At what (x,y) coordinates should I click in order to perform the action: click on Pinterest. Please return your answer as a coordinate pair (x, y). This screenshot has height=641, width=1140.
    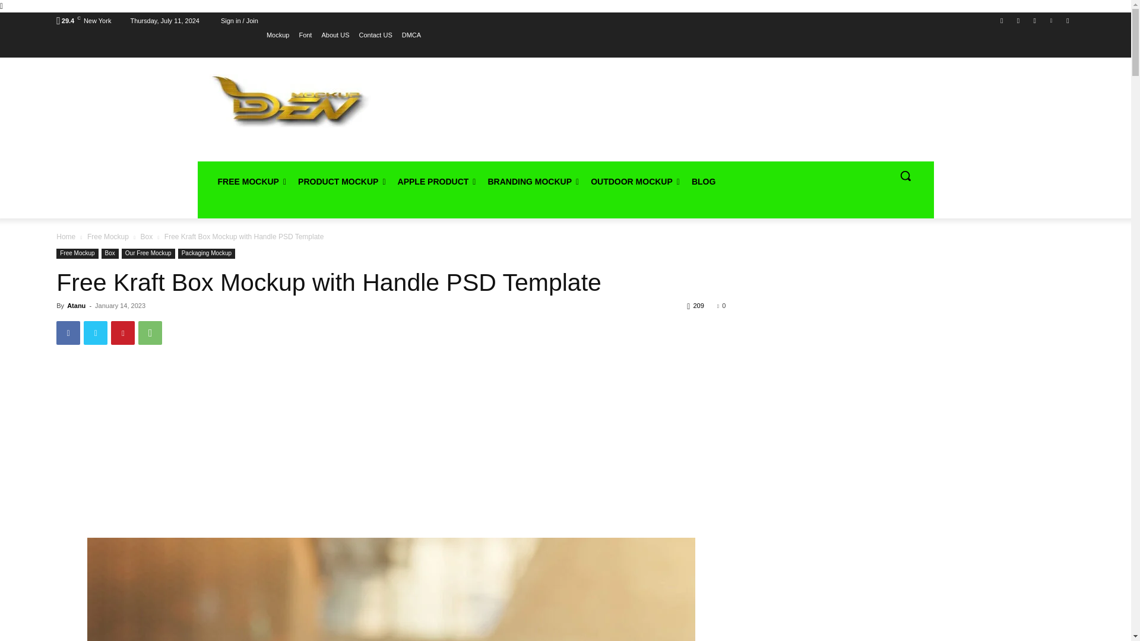
    Looking at the image, I should click on (122, 333).